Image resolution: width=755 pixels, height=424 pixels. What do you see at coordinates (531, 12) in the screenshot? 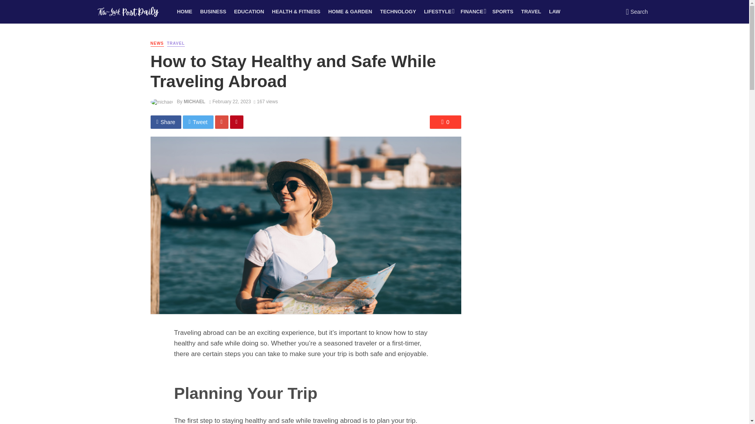
I see `TRAVEL` at bounding box center [531, 12].